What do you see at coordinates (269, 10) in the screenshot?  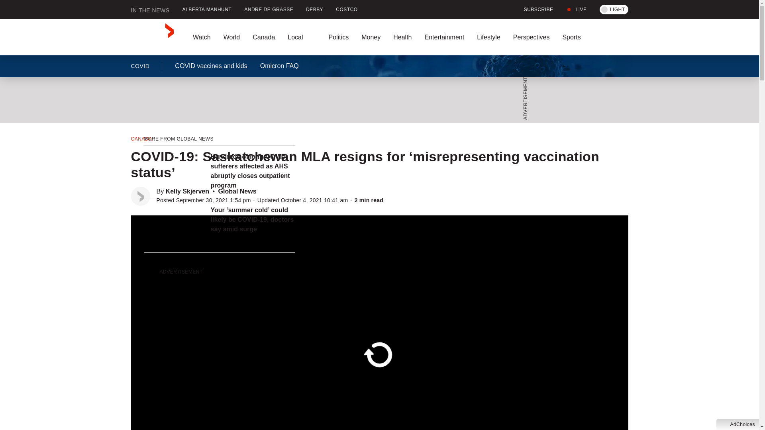 I see `ANDRE DE GRASSE` at bounding box center [269, 10].